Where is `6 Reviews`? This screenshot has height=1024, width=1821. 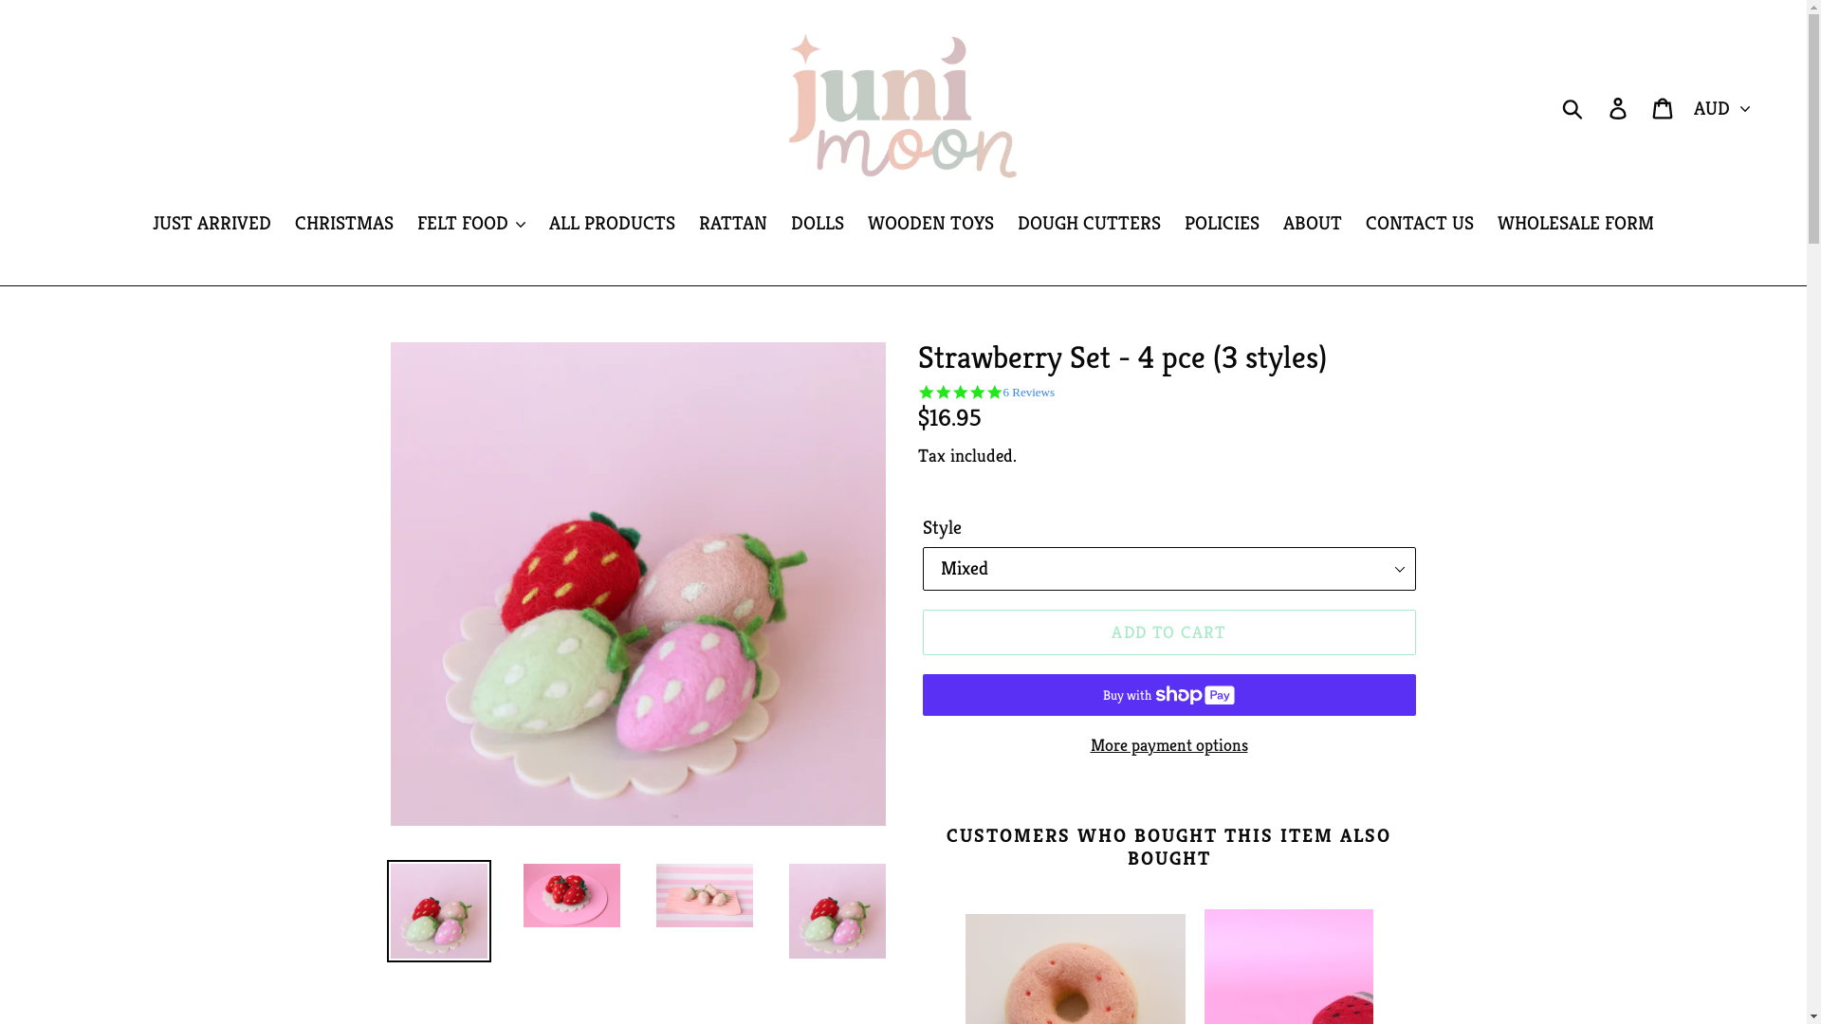
6 Reviews is located at coordinates (1030, 393).